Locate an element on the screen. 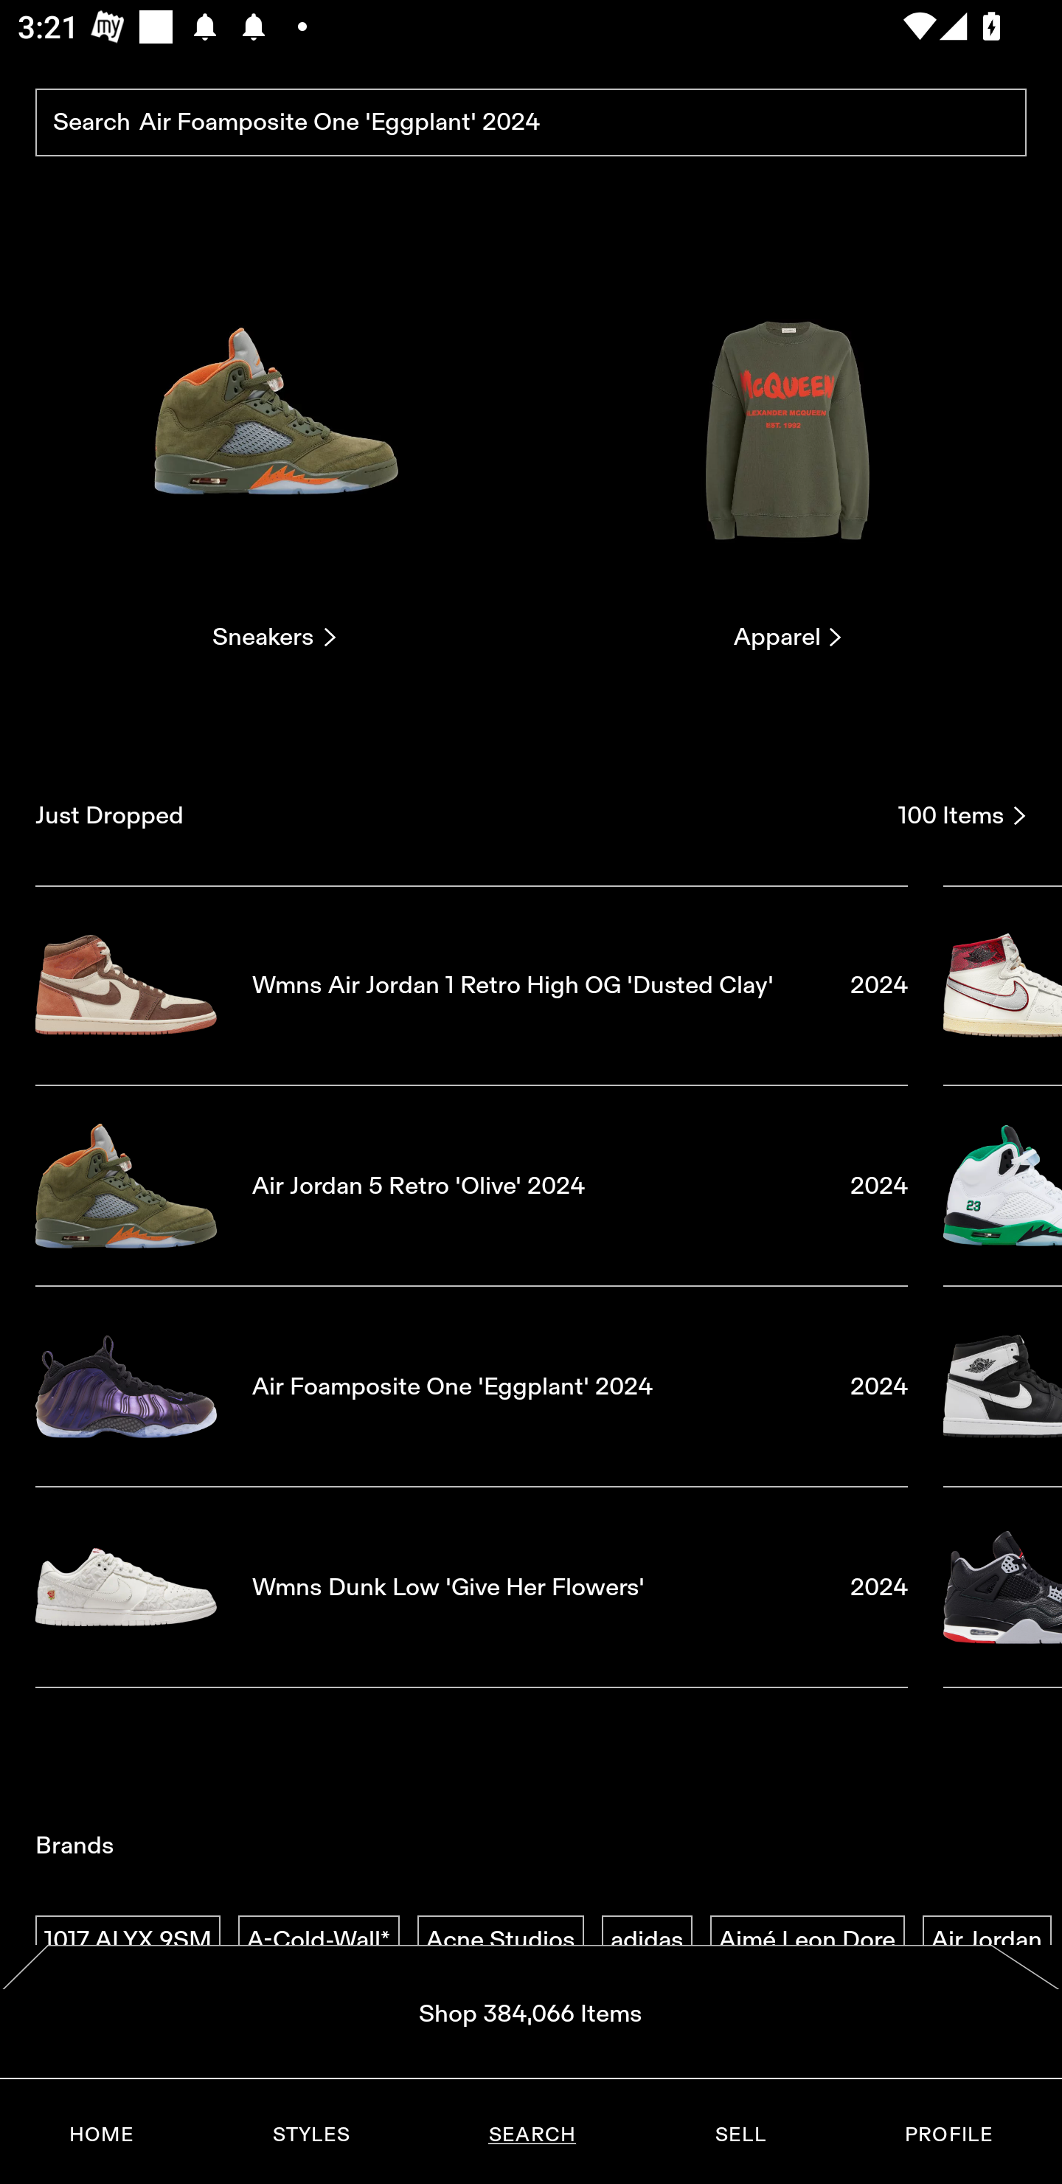 Image resolution: width=1062 pixels, height=2184 pixels. HOME is located at coordinates (102, 2135).